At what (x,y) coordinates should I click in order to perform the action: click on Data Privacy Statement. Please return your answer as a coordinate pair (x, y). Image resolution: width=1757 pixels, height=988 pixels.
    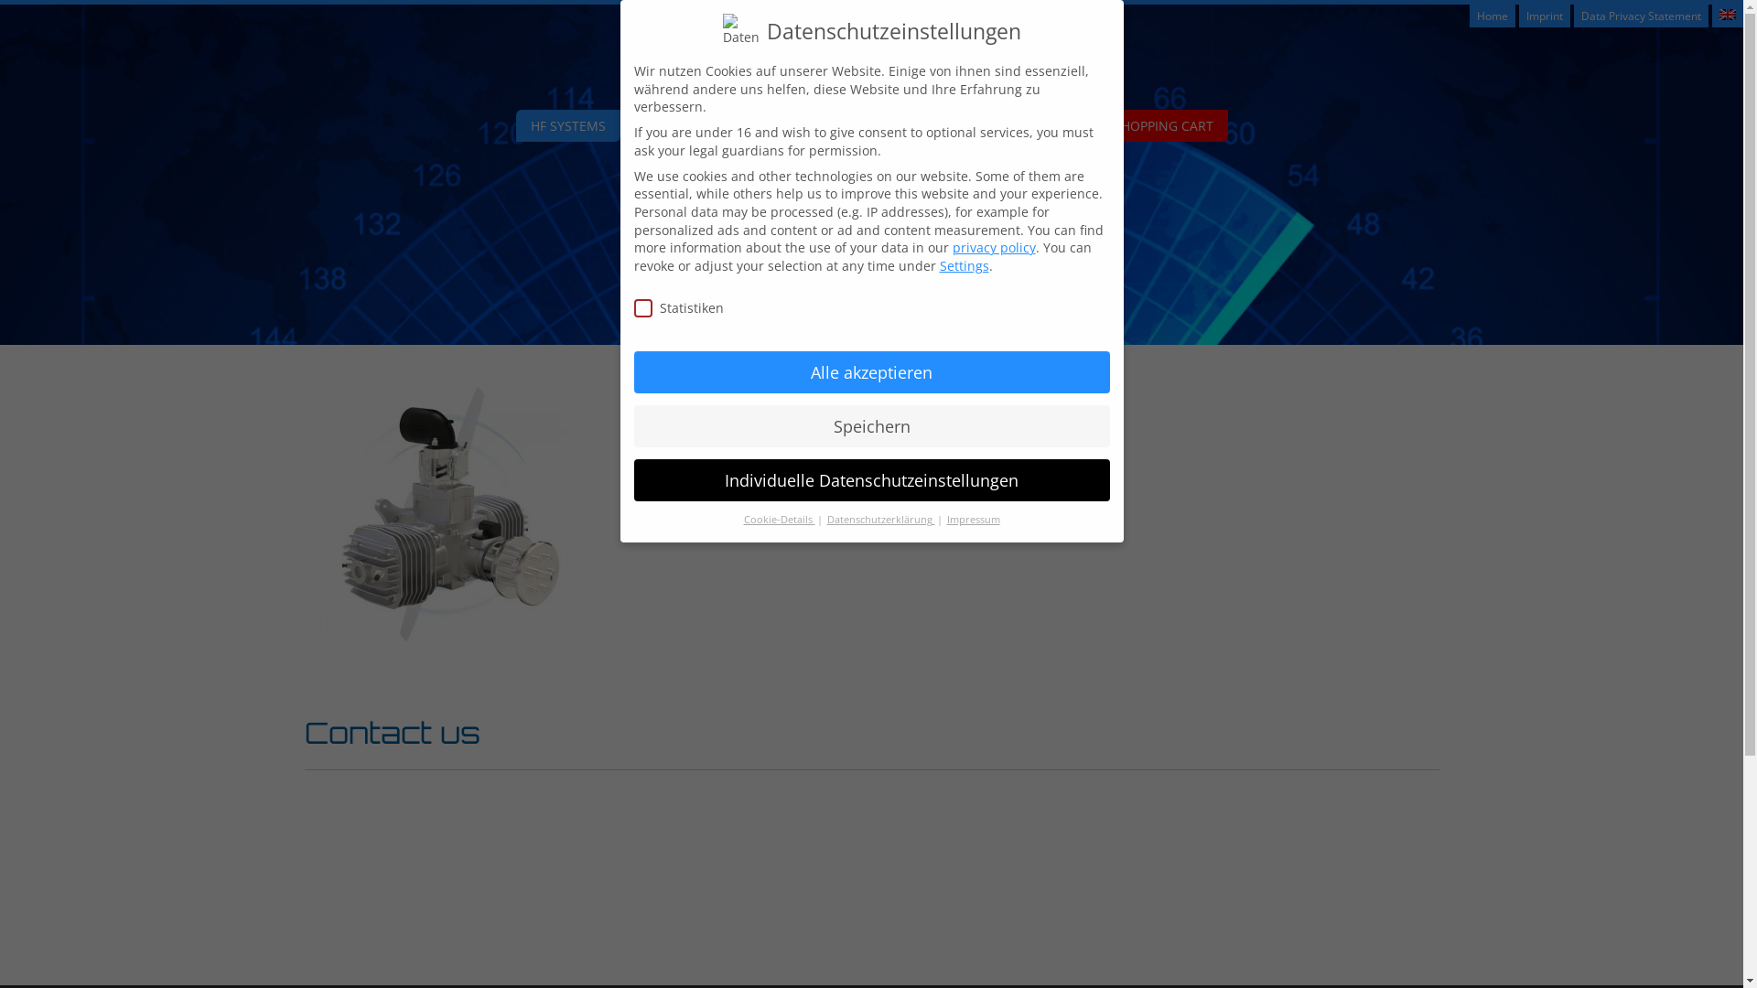
    Looking at the image, I should click on (1642, 16).